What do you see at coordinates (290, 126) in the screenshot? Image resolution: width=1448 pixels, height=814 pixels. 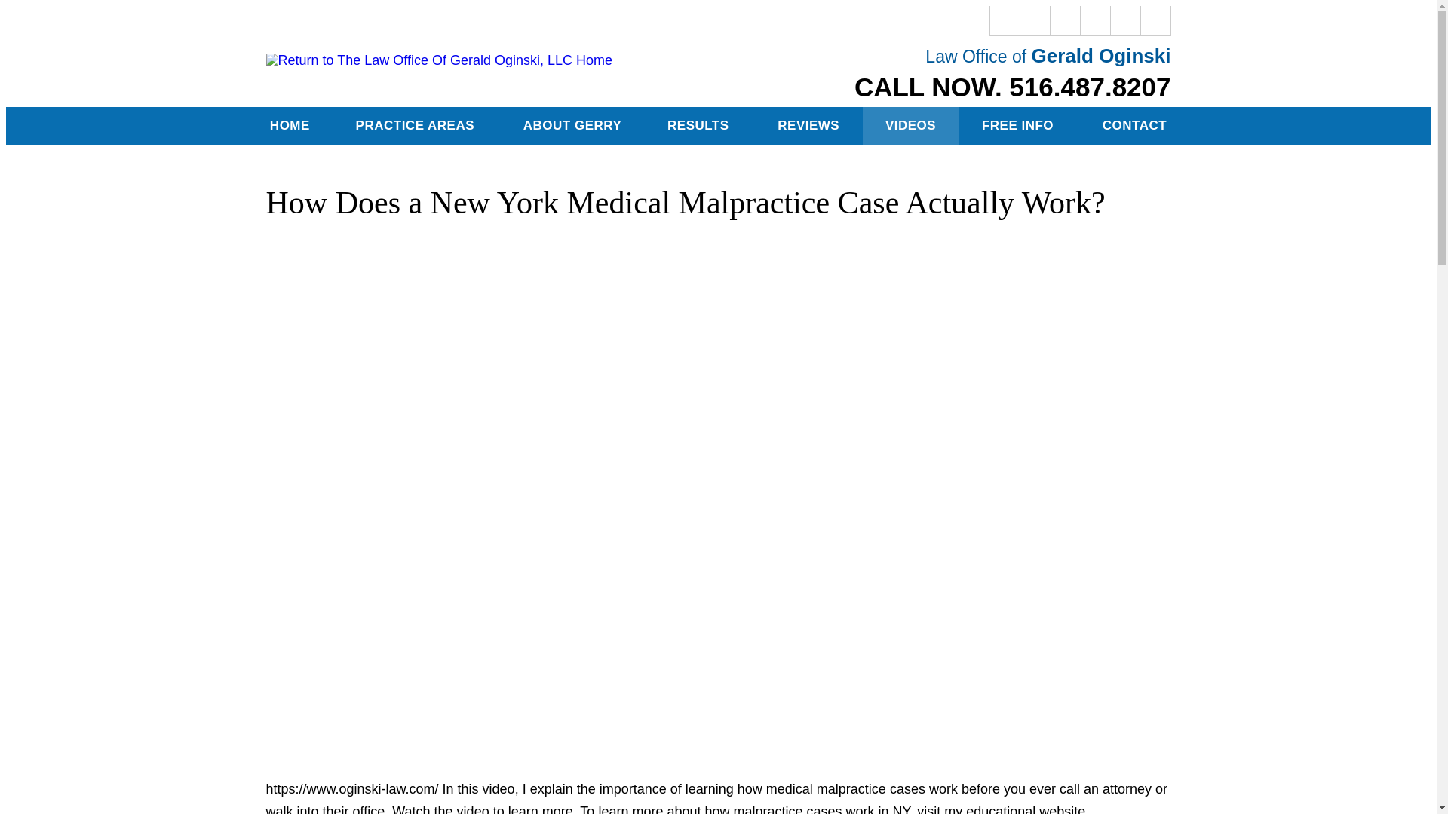 I see `HOME` at bounding box center [290, 126].